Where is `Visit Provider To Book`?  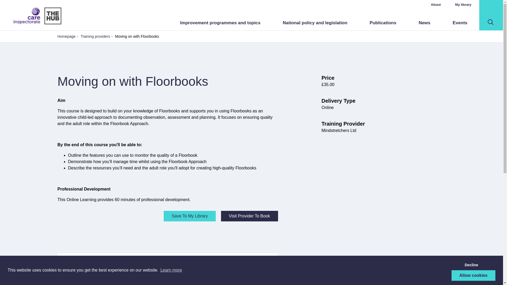
Visit Provider To Book is located at coordinates (249, 216).